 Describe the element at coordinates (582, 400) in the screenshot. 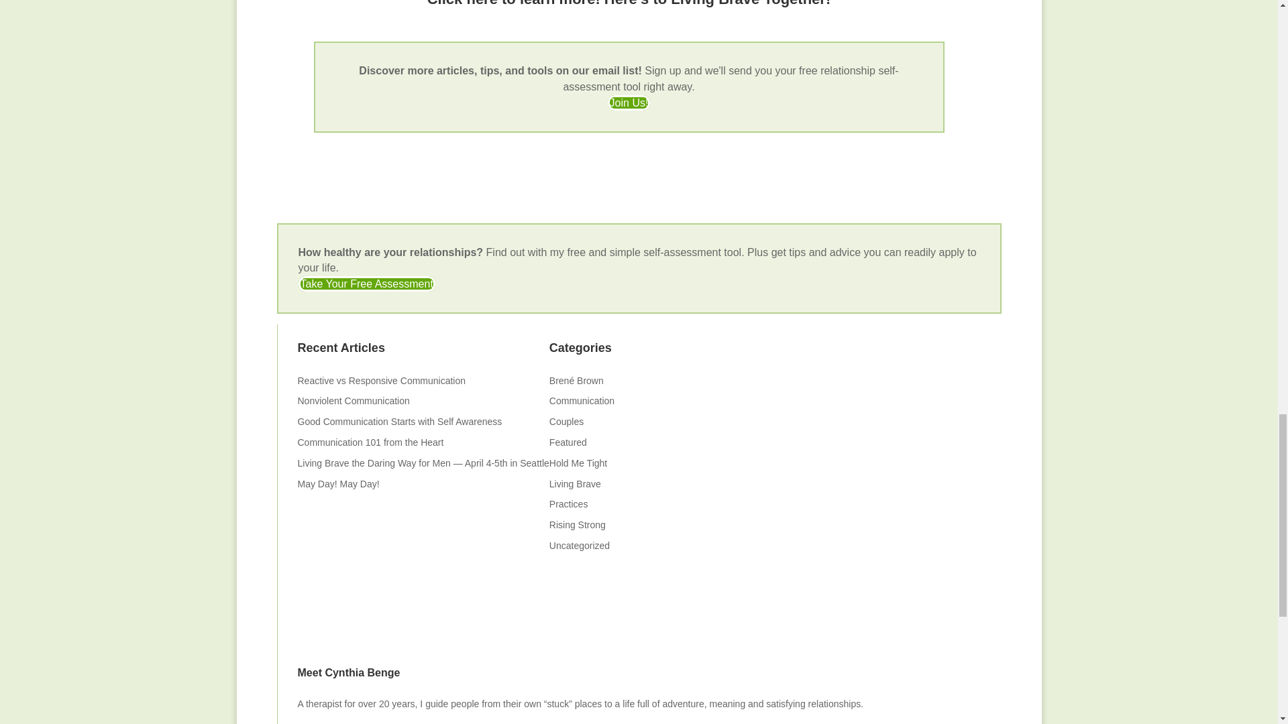

I see `Communication` at that location.